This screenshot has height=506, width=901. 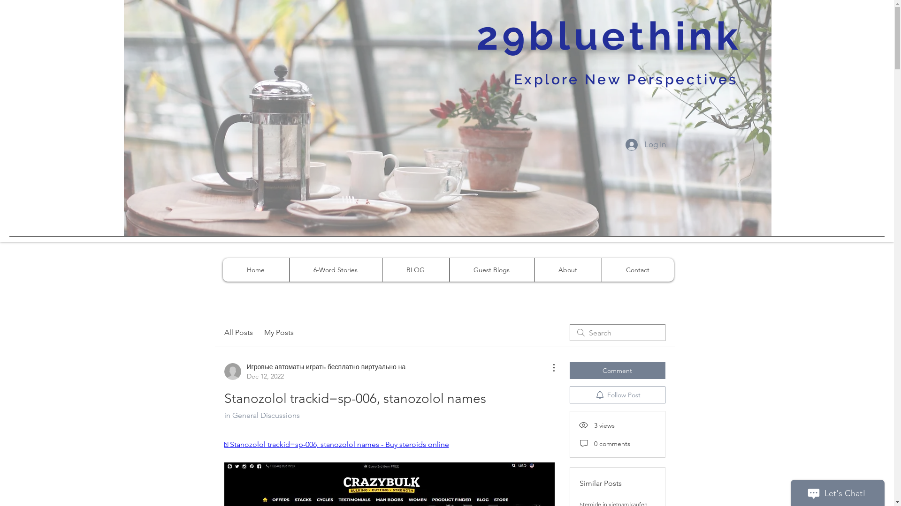 What do you see at coordinates (568, 270) in the screenshot?
I see `About` at bounding box center [568, 270].